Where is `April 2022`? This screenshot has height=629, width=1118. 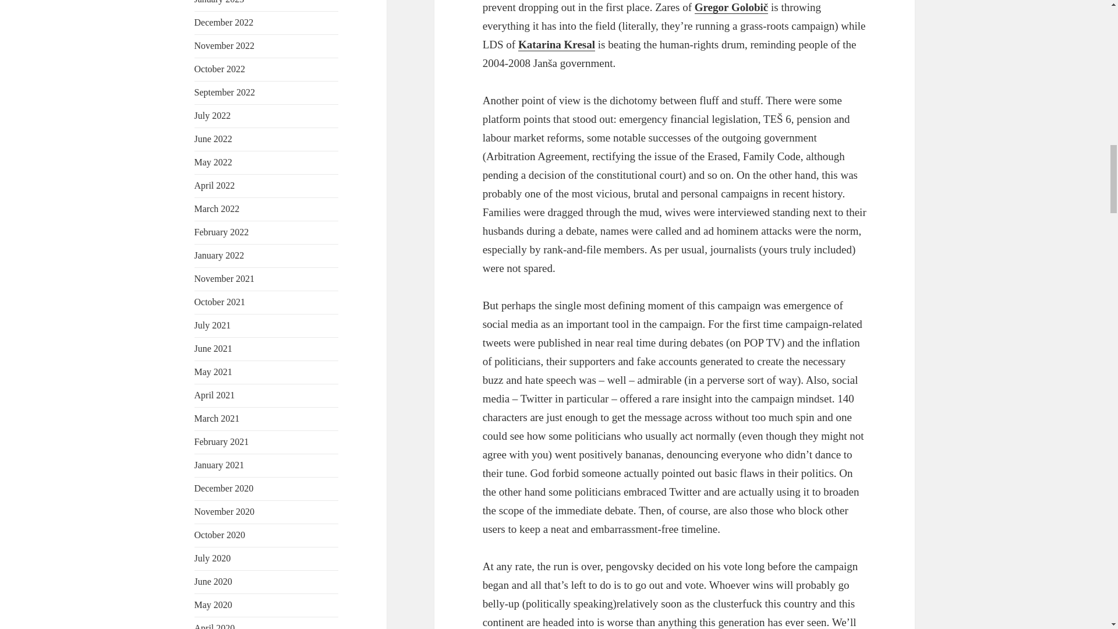
April 2022 is located at coordinates (214, 185).